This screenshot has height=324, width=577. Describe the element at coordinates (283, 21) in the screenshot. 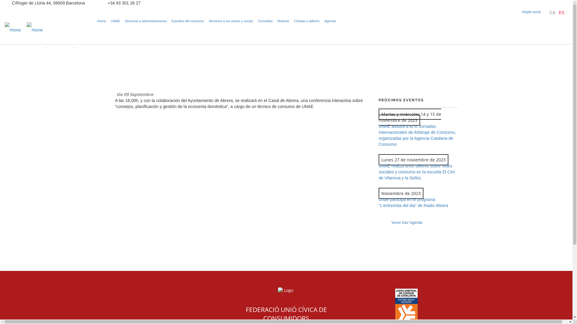

I see `Noticias` at that location.